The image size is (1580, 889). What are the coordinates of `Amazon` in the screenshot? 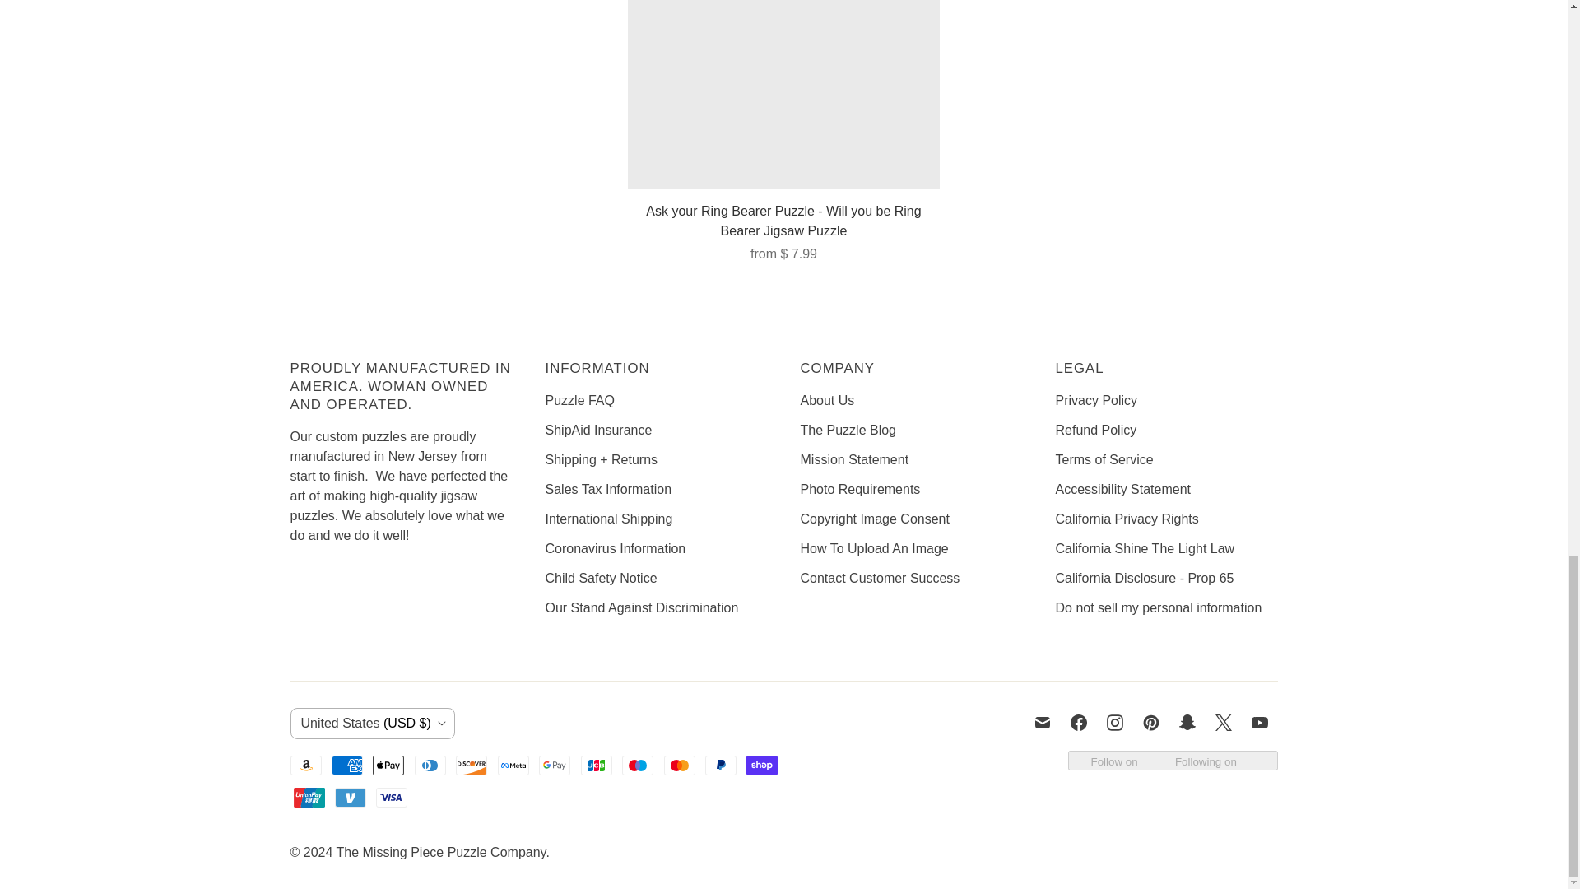 It's located at (304, 766).